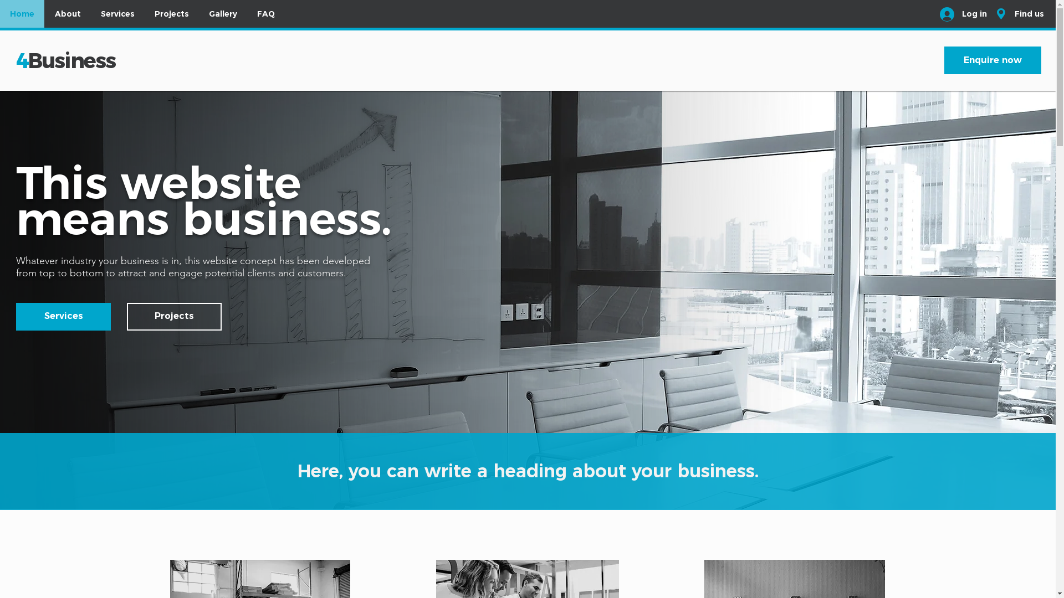  Describe the element at coordinates (265, 14) in the screenshot. I see `FAQ` at that location.